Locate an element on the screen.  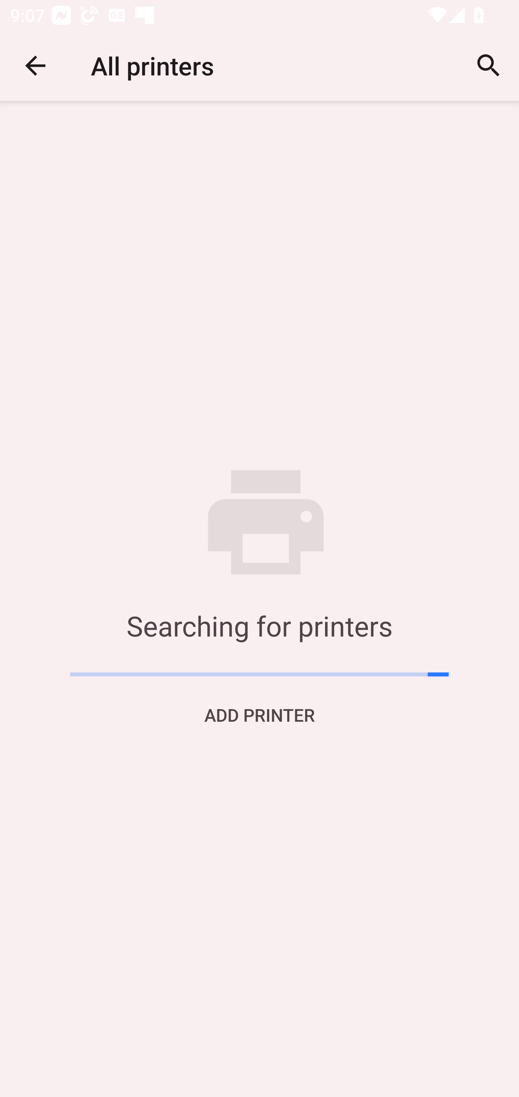
Navigate up is located at coordinates (35, 66).